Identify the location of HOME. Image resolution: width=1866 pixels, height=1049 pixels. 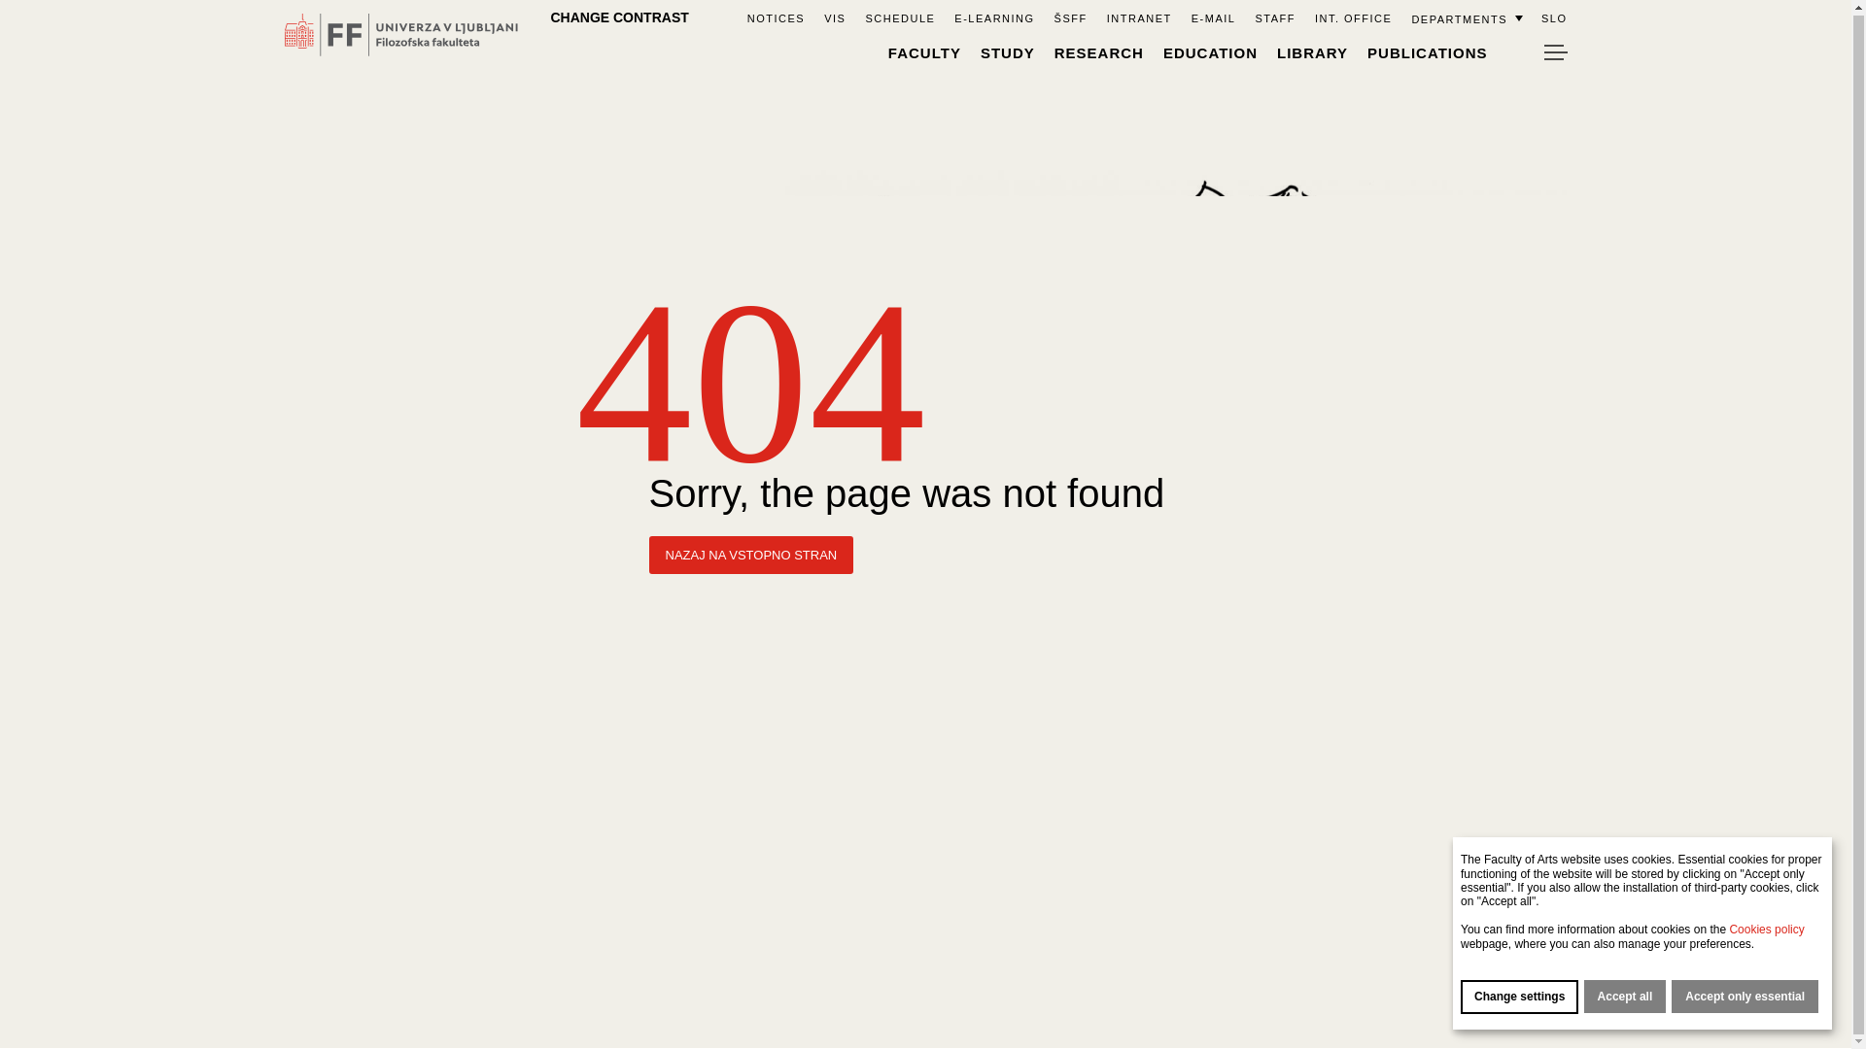
(715, 16).